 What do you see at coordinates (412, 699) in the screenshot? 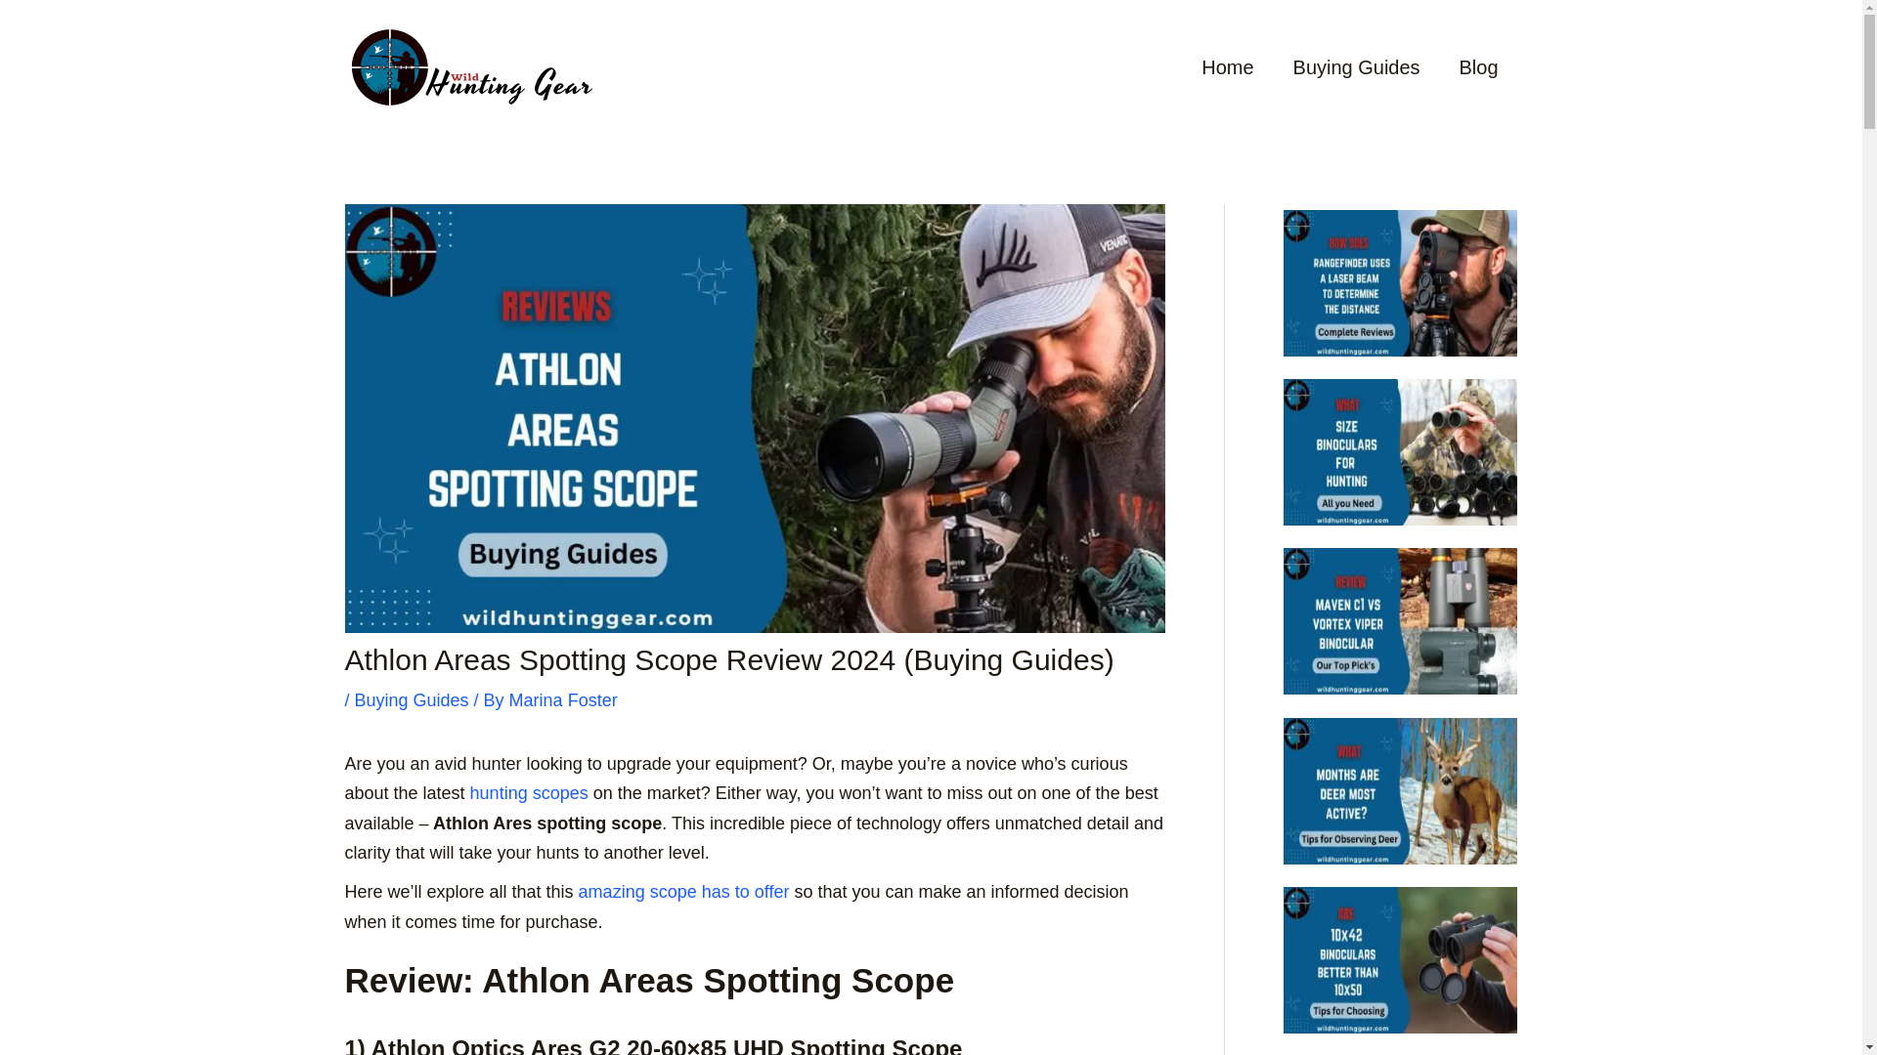
I see `Buying Guides` at bounding box center [412, 699].